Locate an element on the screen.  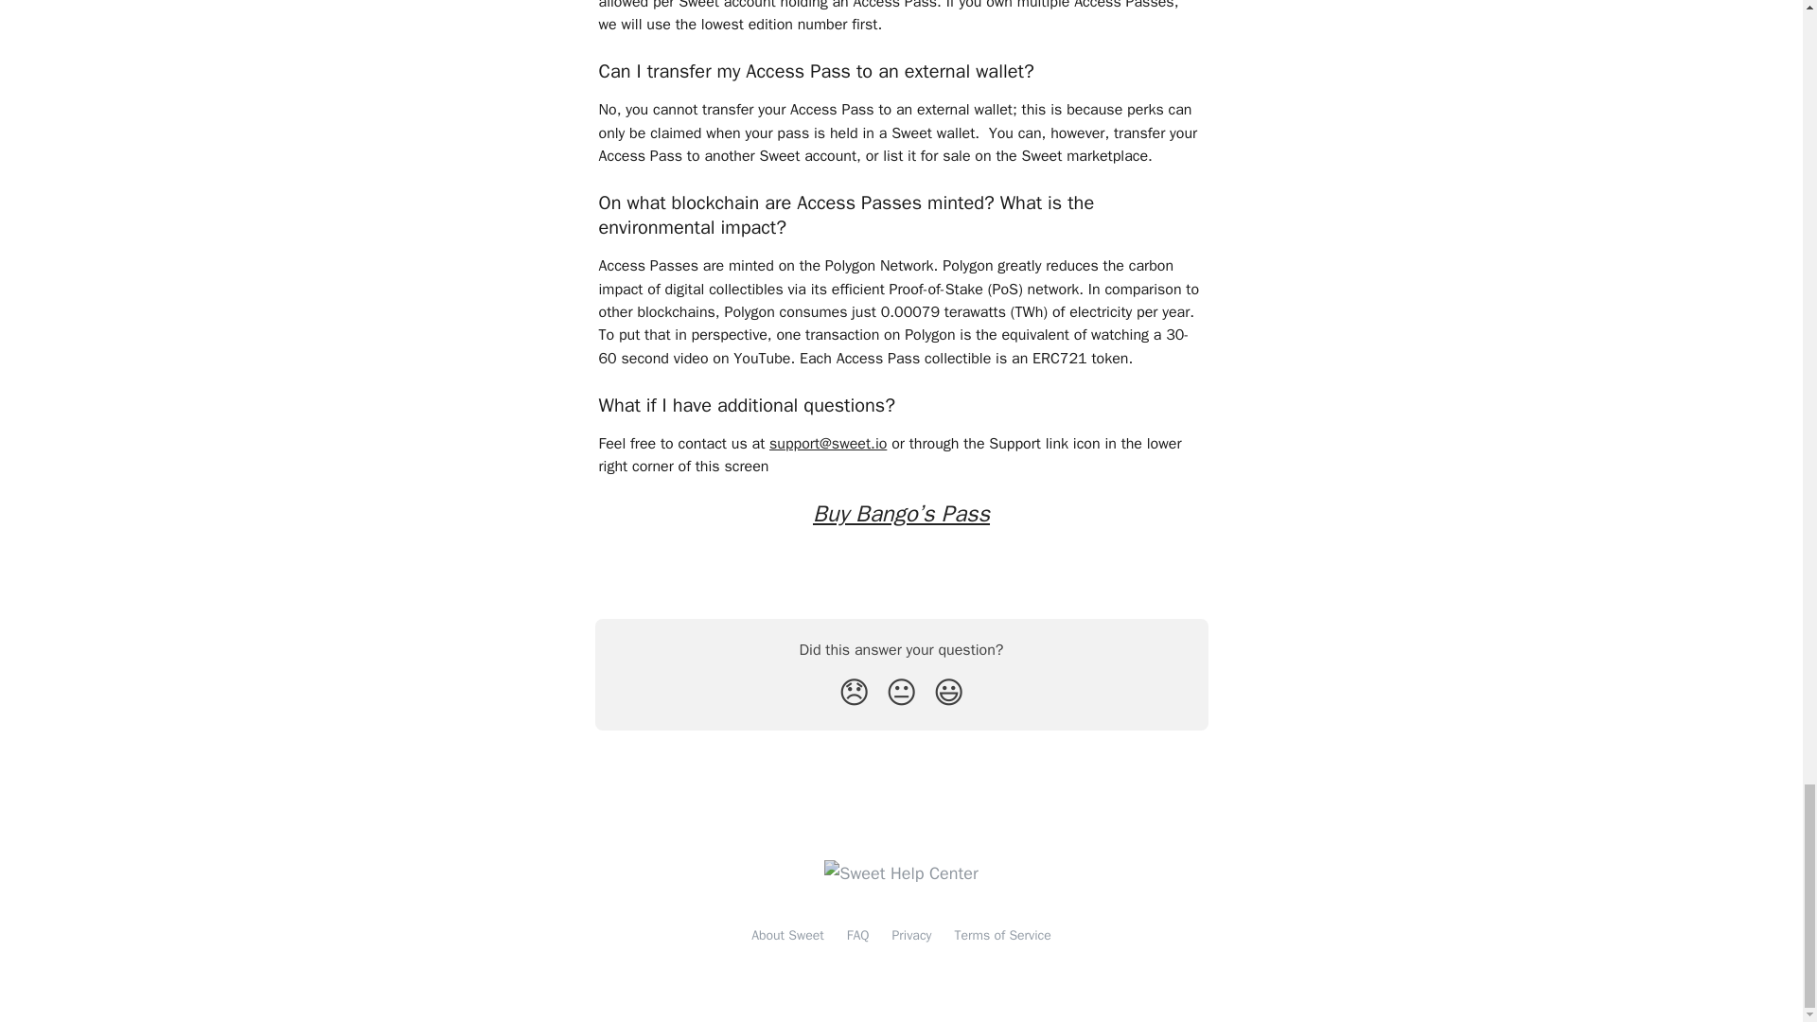
About Sweet is located at coordinates (787, 935).